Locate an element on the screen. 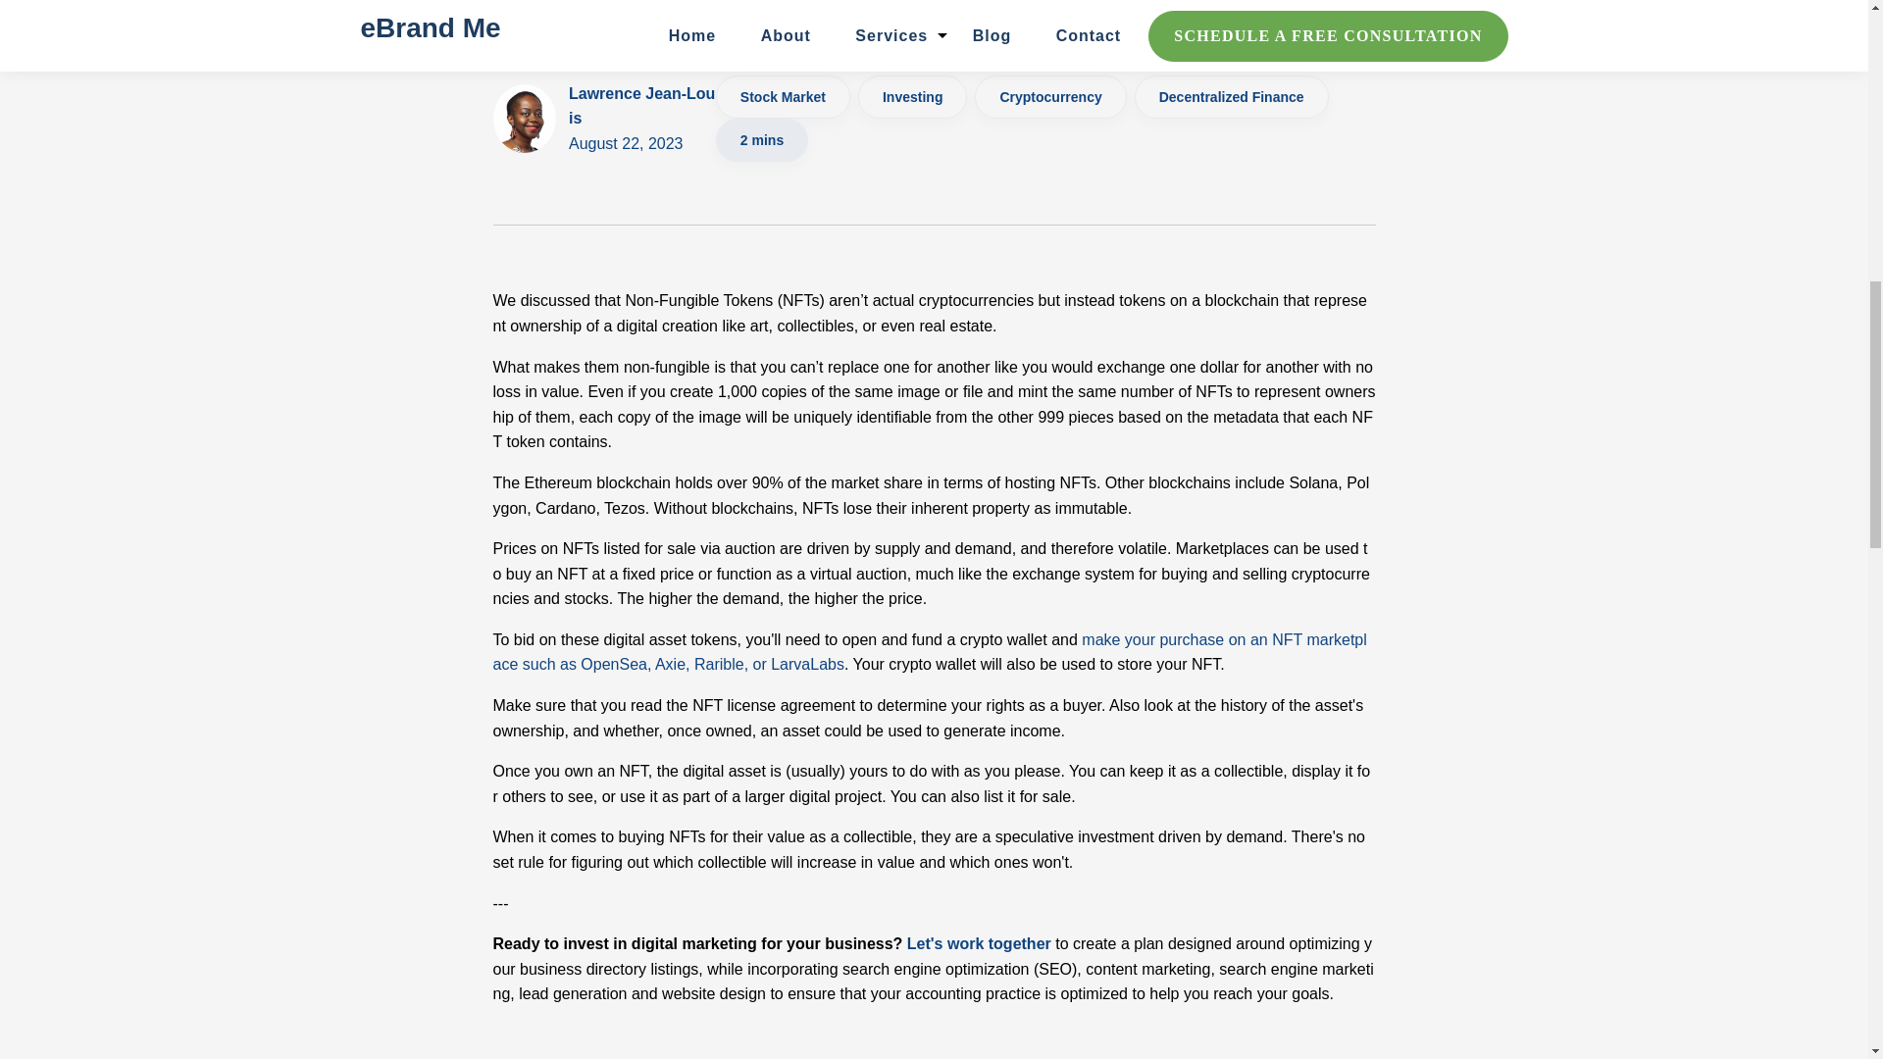 This screenshot has width=1883, height=1059. Stock Market is located at coordinates (783, 96).